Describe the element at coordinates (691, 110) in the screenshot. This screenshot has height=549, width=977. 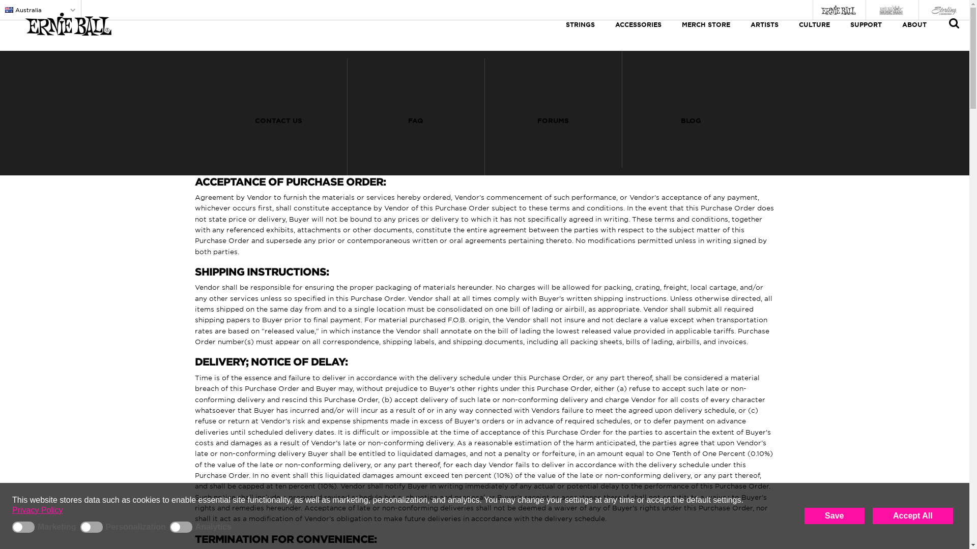
I see `ERNIE BALL
FACE MASKS` at that location.